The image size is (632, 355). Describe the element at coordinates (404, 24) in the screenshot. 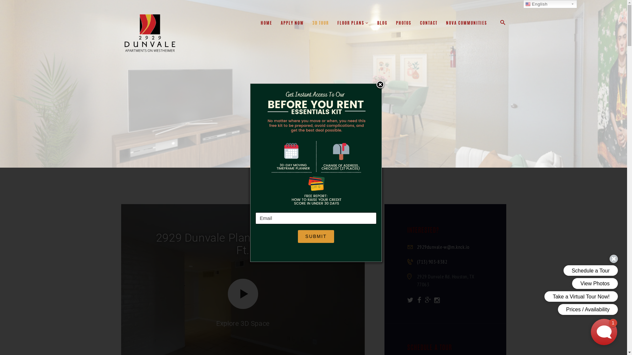

I see `PHOTOS` at that location.